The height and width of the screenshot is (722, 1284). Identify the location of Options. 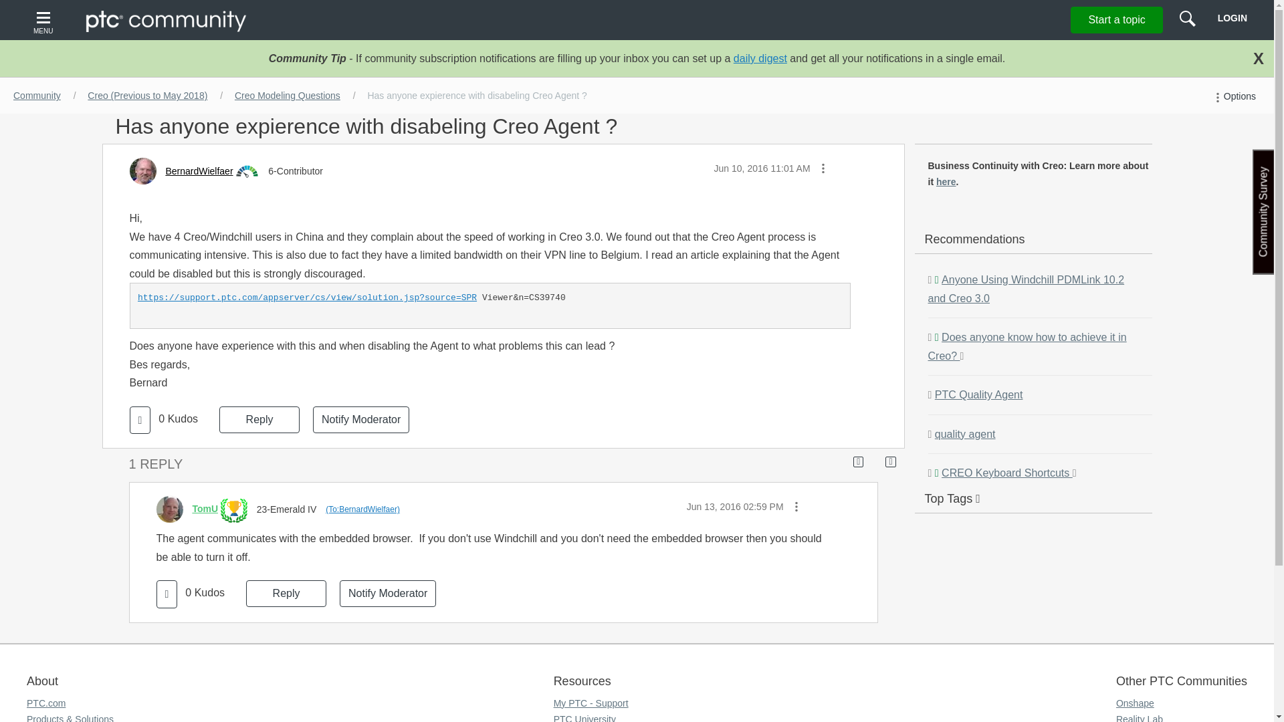
(1233, 96).